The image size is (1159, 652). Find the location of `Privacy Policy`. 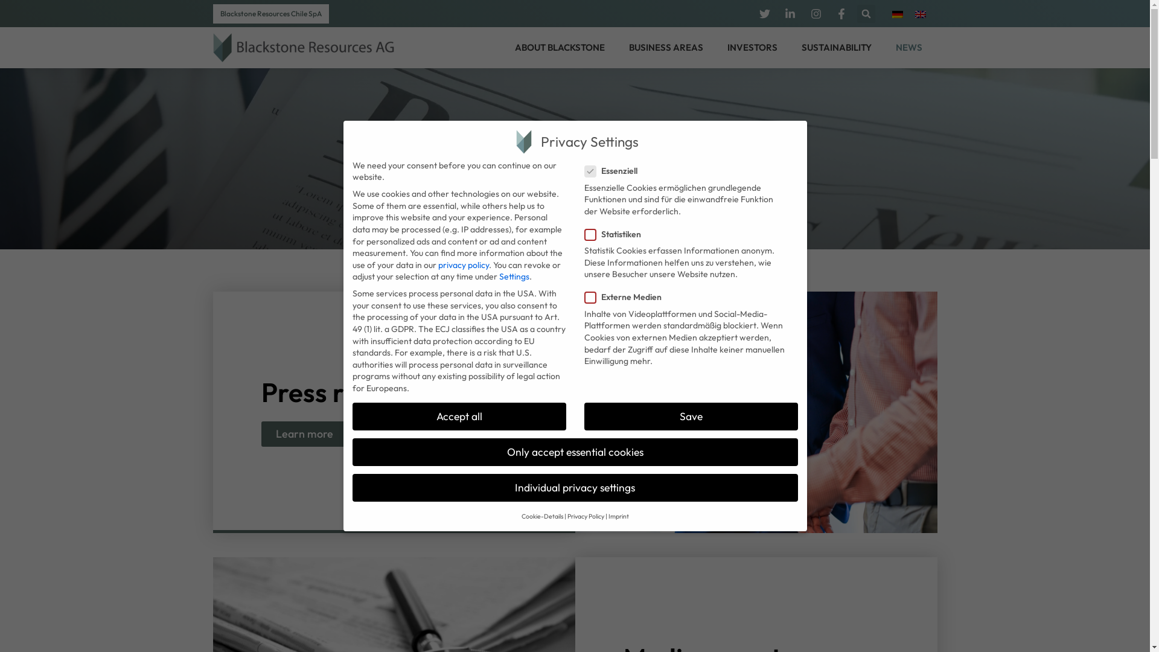

Privacy Policy is located at coordinates (586, 517).